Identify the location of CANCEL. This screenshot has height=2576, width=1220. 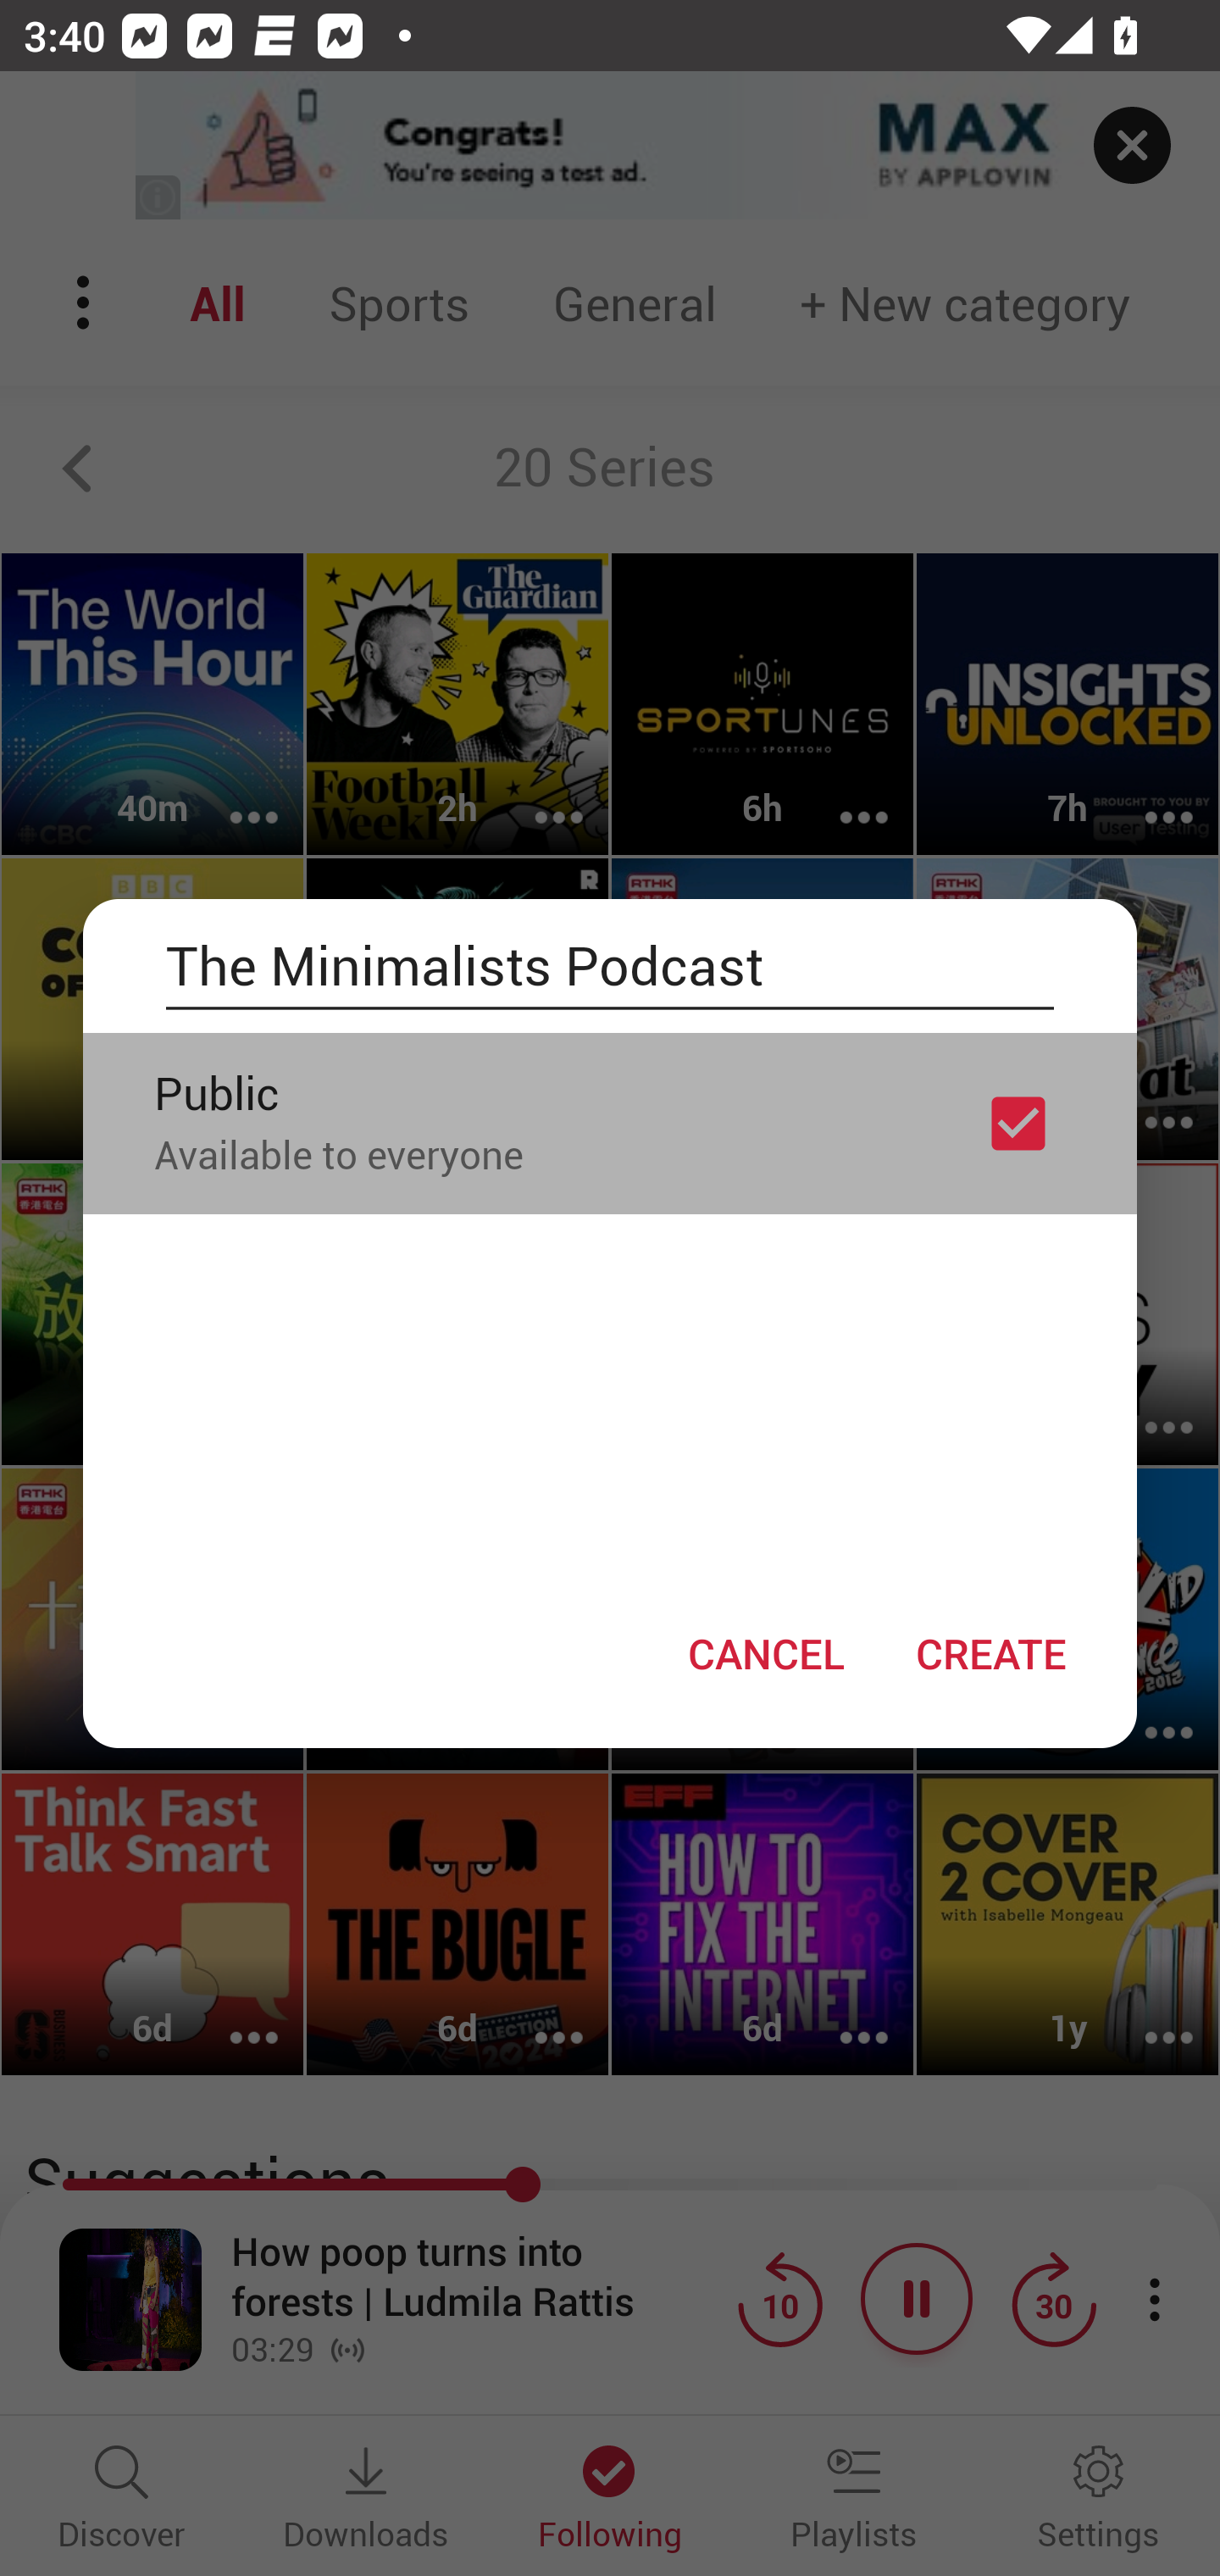
(765, 1652).